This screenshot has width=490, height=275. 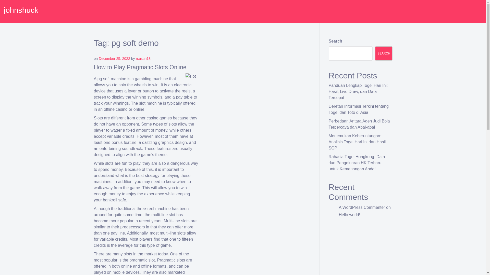 I want to click on Deretan Informasi Terkini tentang Togel dan Toto di Asia, so click(x=359, y=109).